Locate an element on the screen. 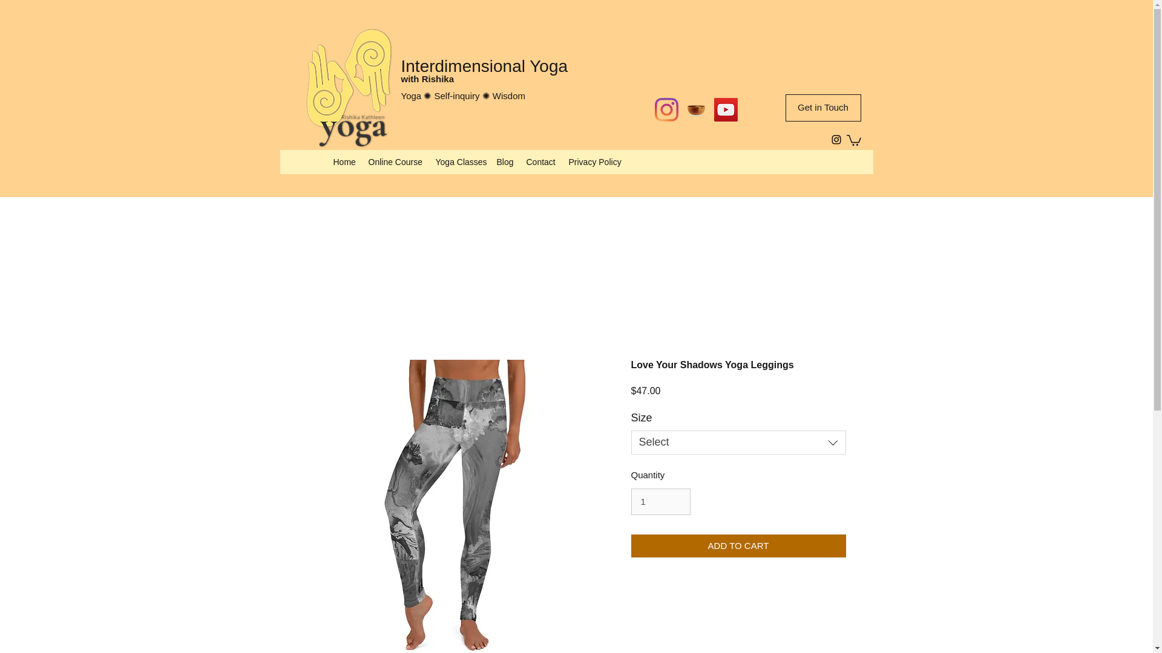  Online Course is located at coordinates (395, 161).